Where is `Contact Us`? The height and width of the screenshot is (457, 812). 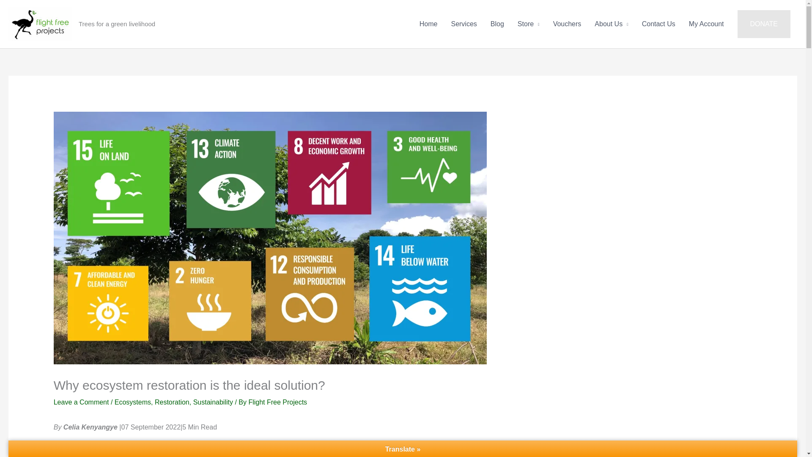 Contact Us is located at coordinates (658, 24).